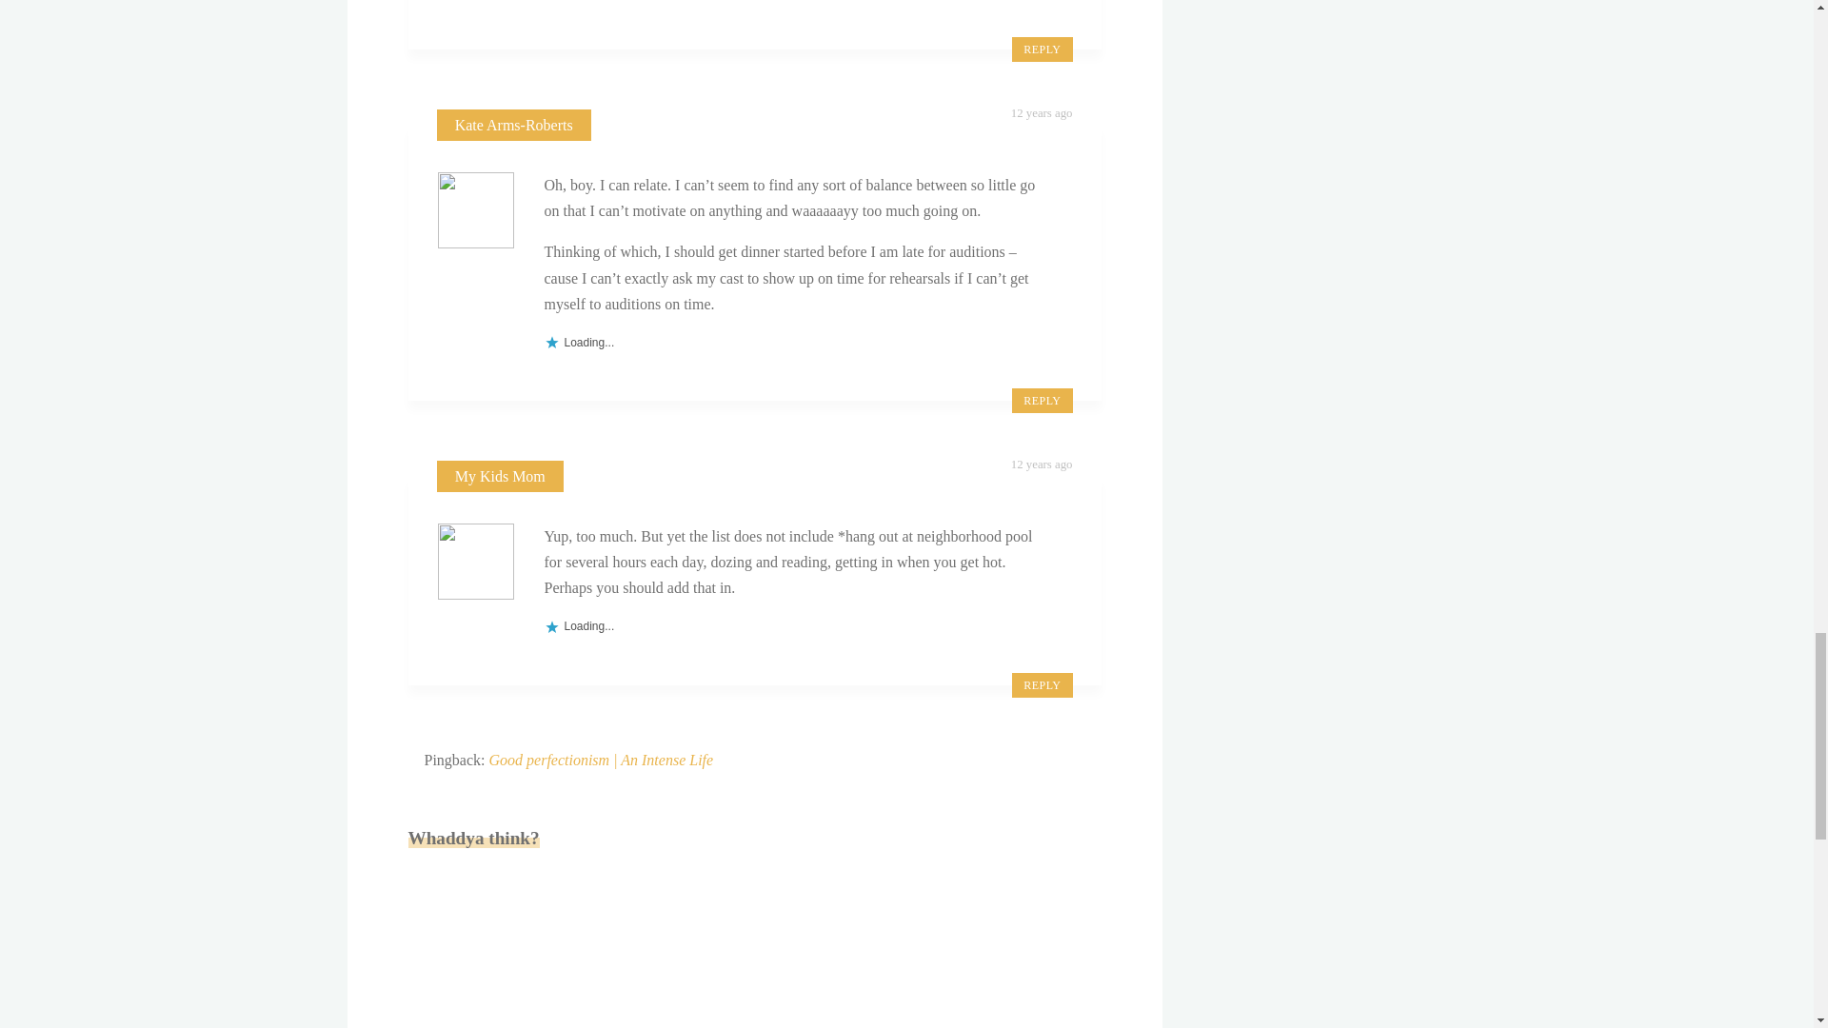  Describe the element at coordinates (514, 126) in the screenshot. I see `Kate Arms-Roberts` at that location.